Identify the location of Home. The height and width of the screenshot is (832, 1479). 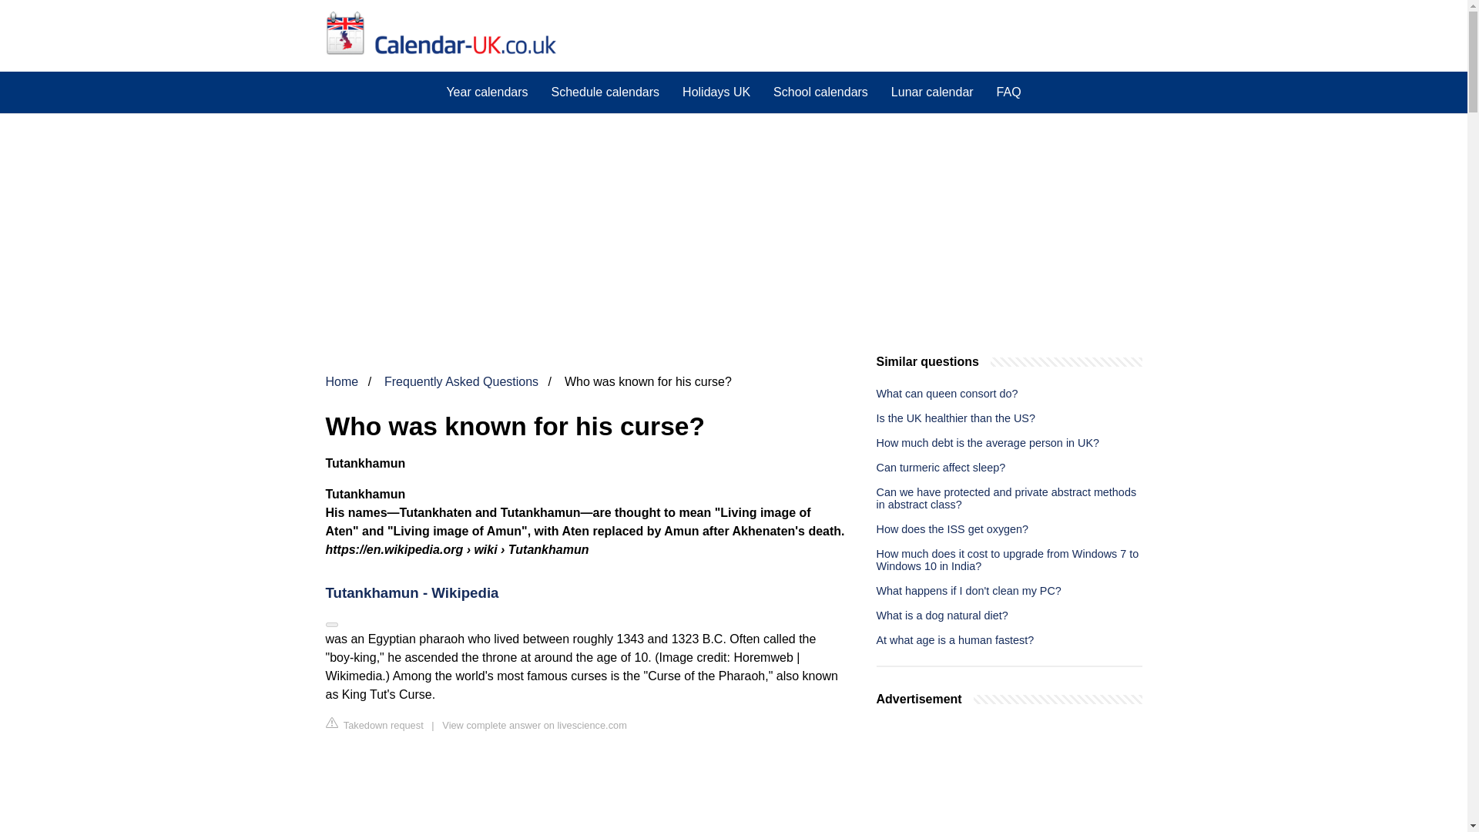
(341, 382).